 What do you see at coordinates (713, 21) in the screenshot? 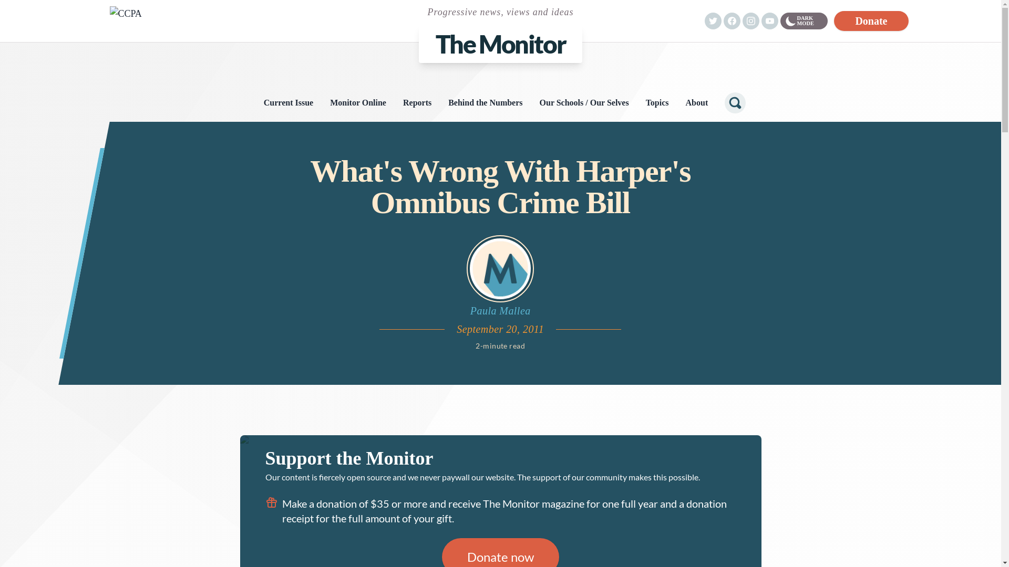
I see `Twitter` at bounding box center [713, 21].